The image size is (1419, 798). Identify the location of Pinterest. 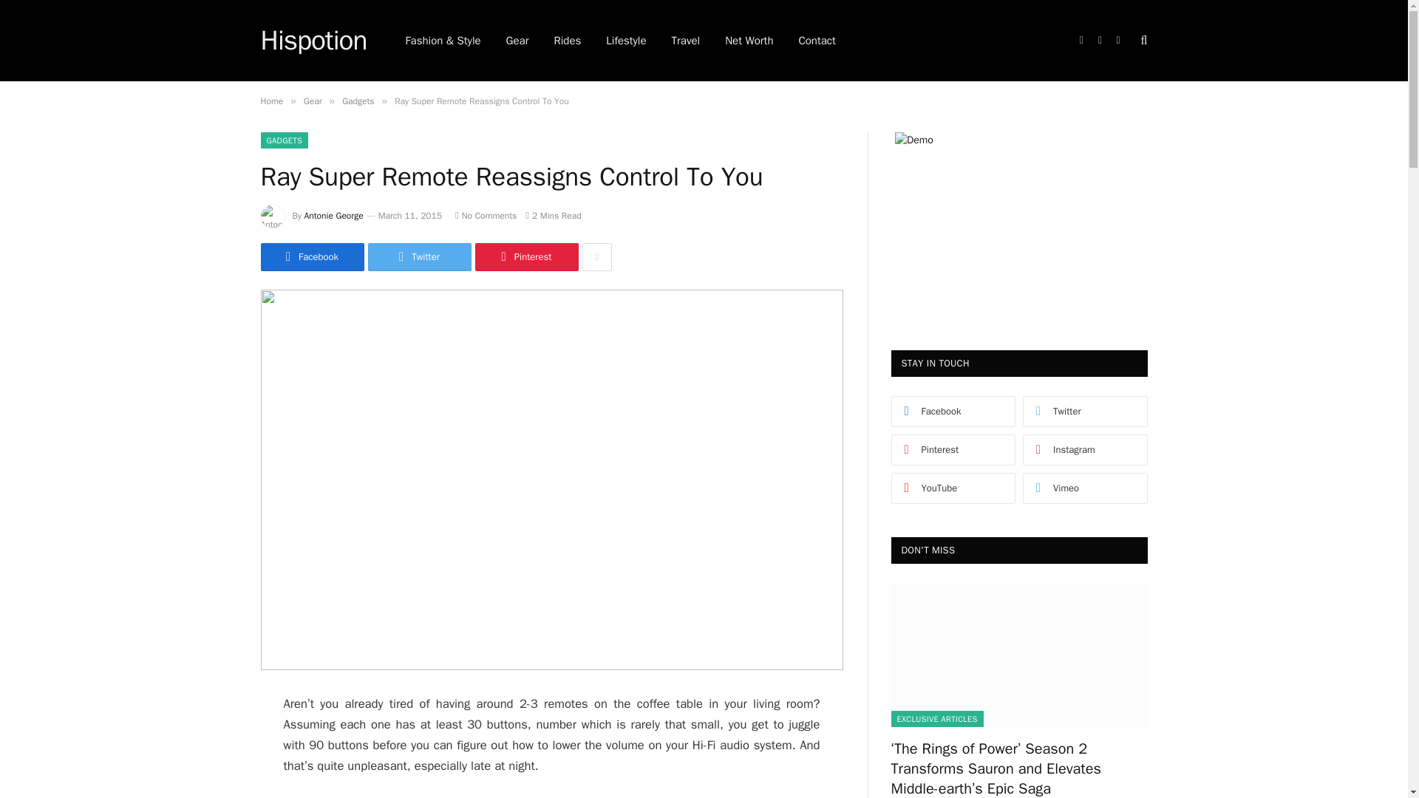
(525, 257).